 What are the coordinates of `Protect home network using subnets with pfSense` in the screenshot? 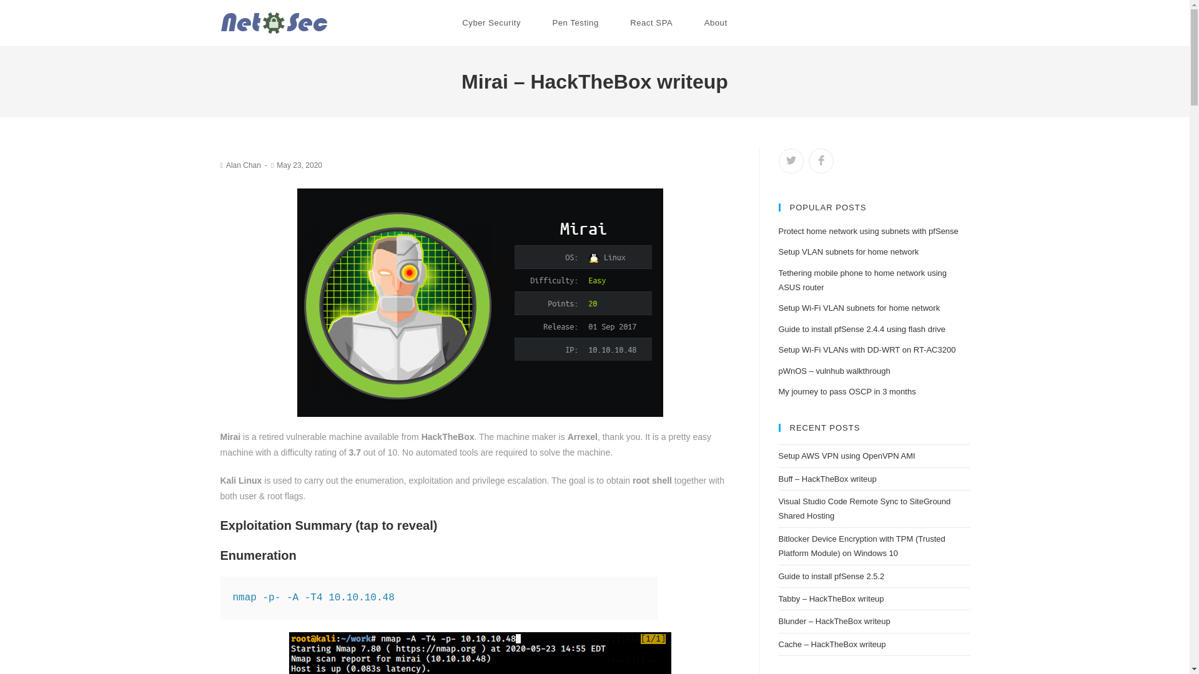 It's located at (868, 231).